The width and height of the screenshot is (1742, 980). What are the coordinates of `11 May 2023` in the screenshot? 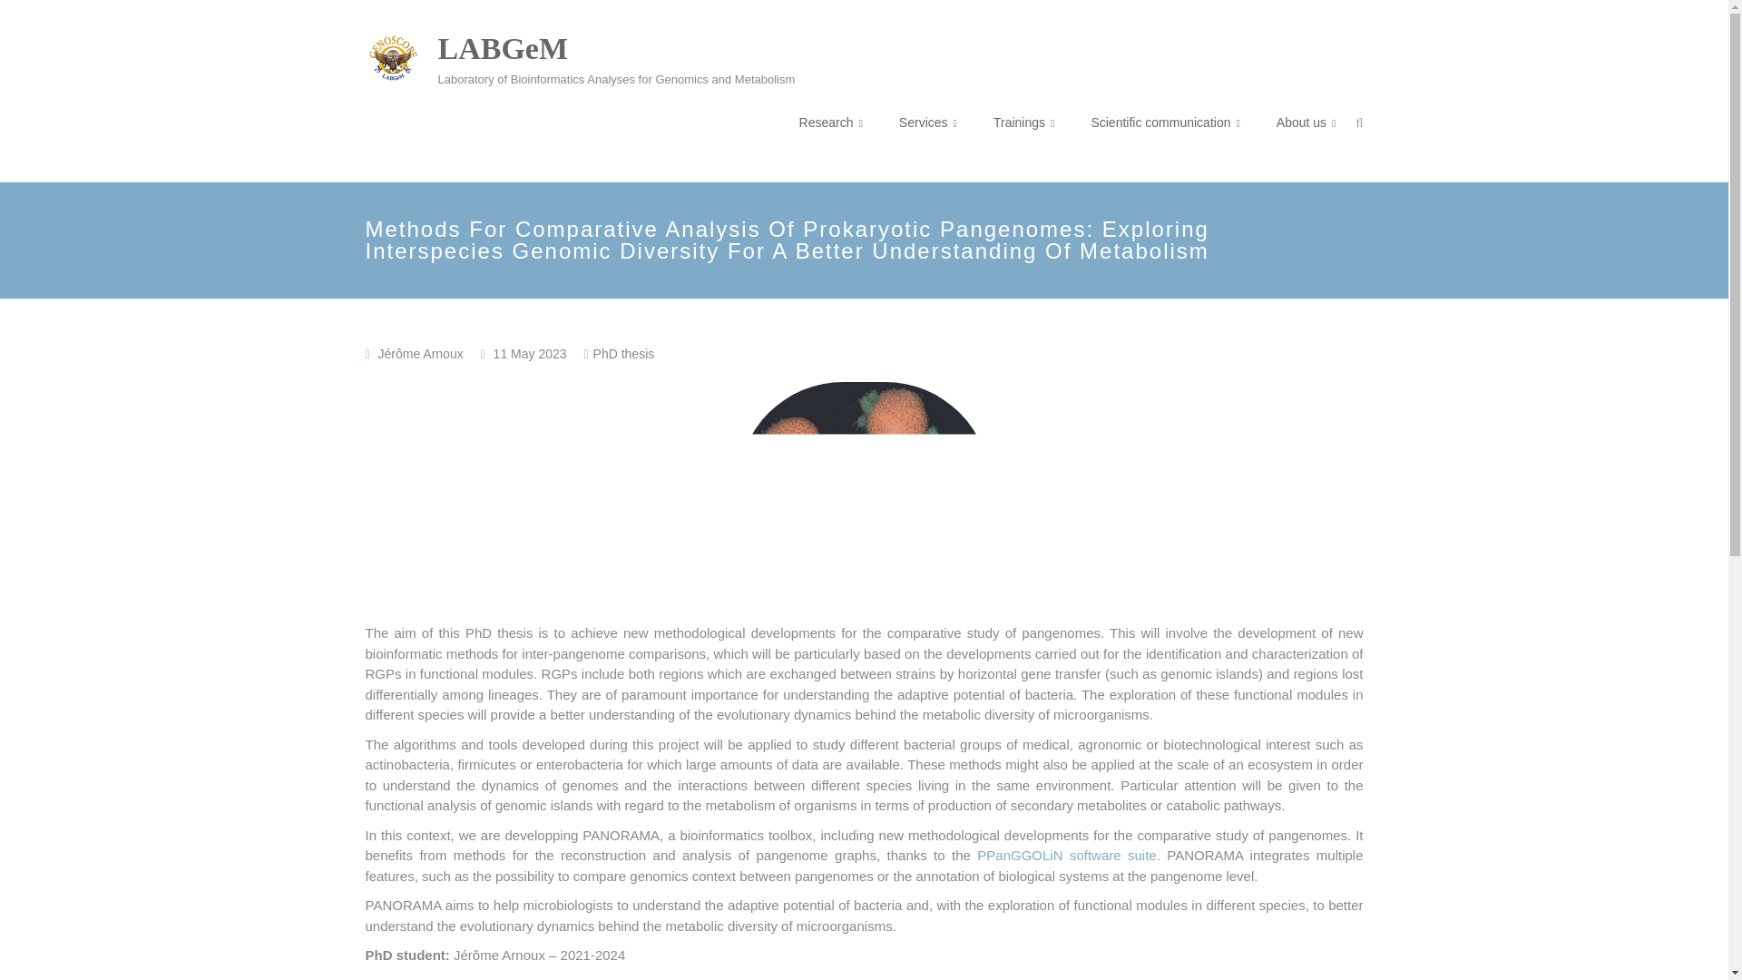 It's located at (530, 354).